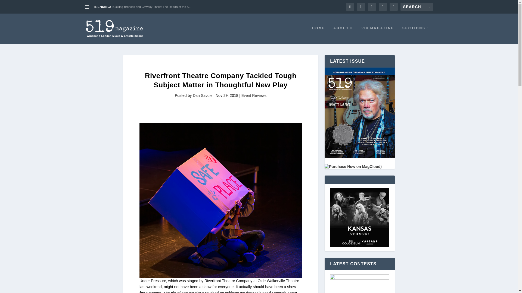  I want to click on Search for:, so click(417, 7).